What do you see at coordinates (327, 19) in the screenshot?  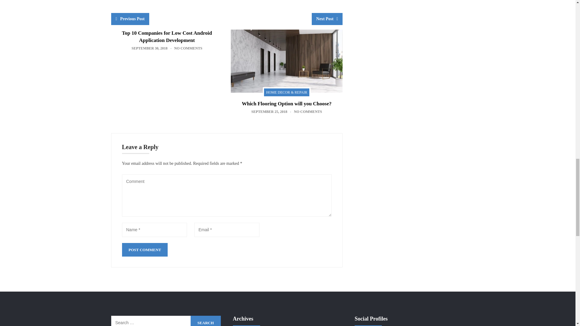 I see `Next Post` at bounding box center [327, 19].